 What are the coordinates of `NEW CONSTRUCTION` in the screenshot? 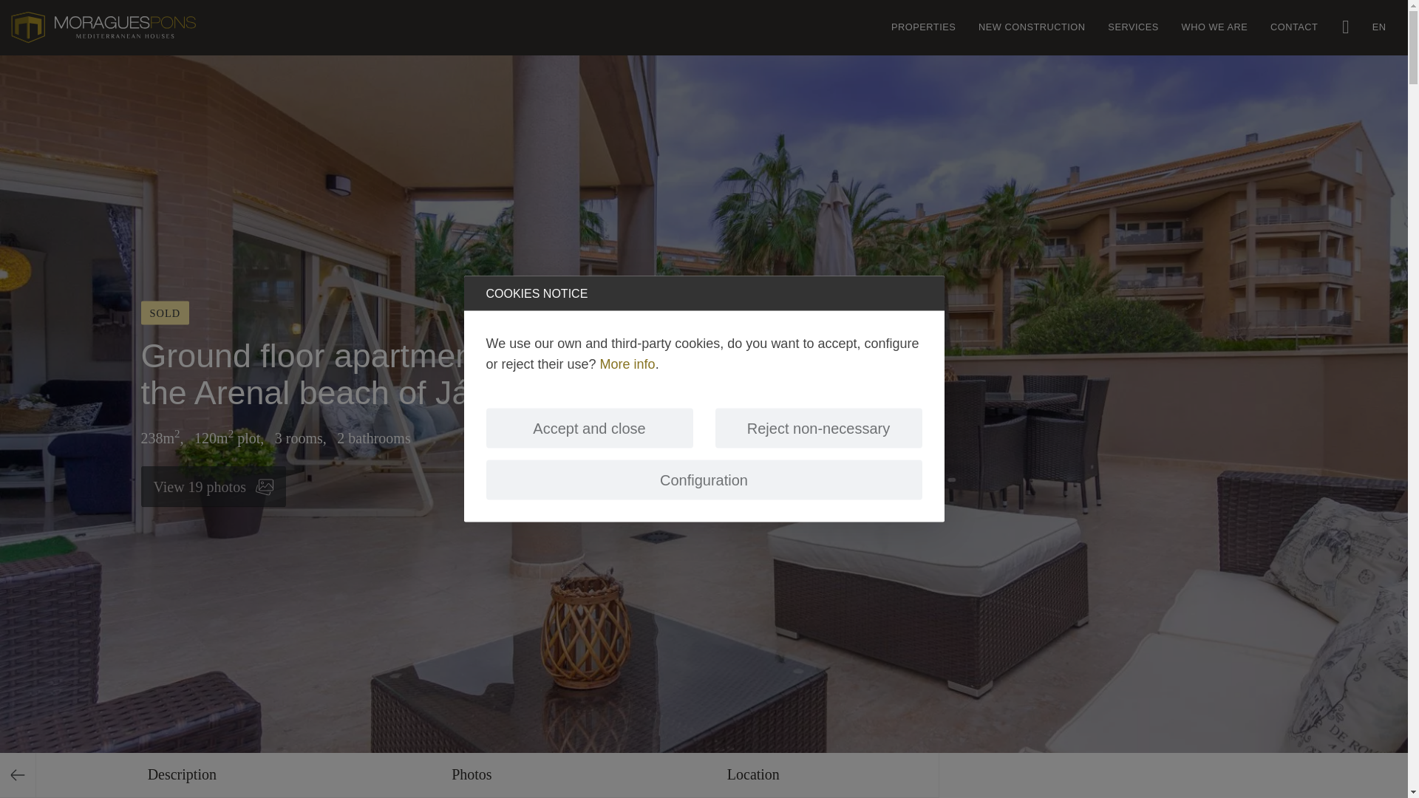 It's located at (1032, 27).